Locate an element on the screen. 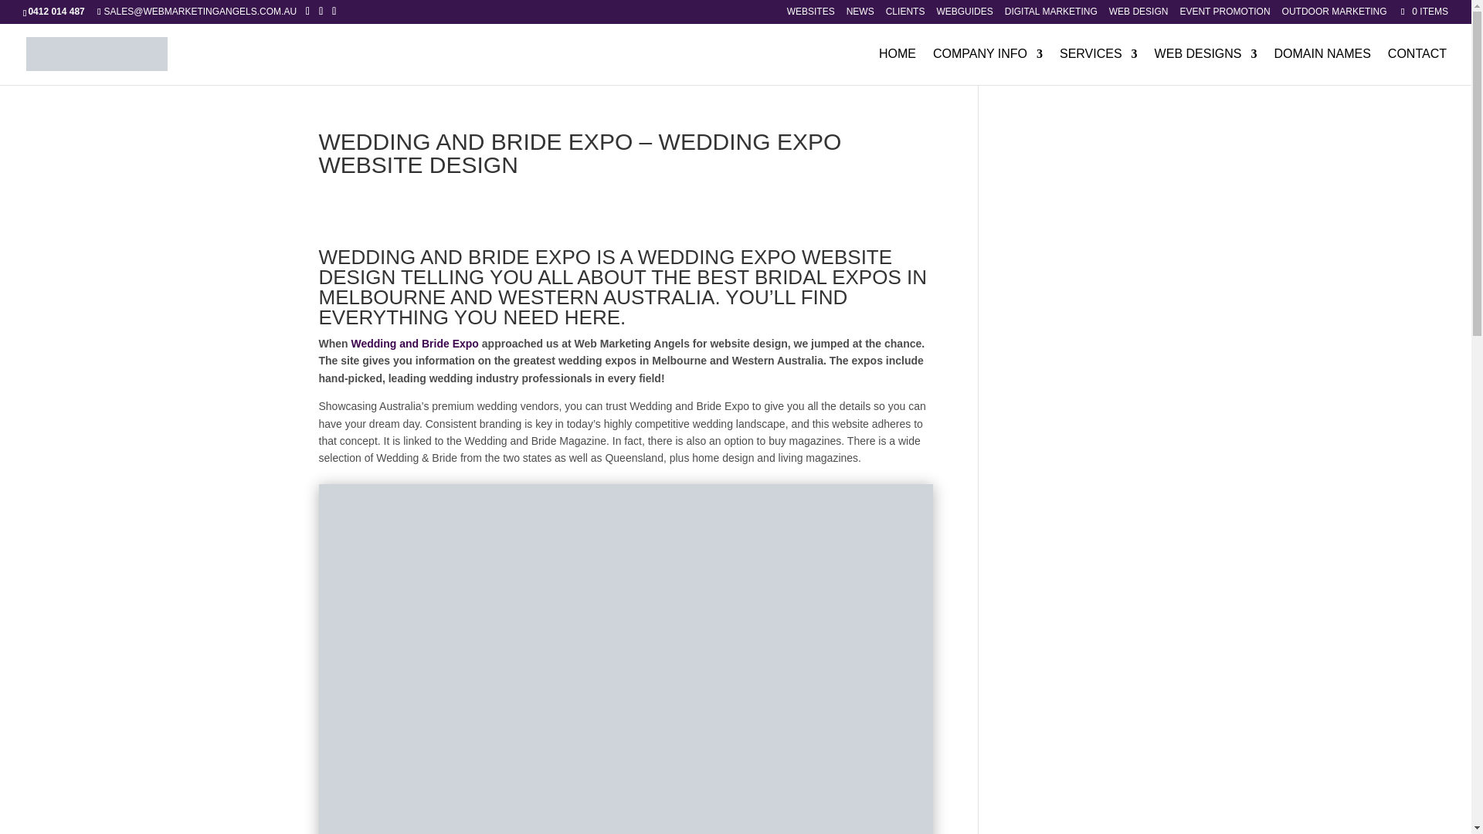 Image resolution: width=1483 pixels, height=834 pixels. HOME is located at coordinates (898, 66).